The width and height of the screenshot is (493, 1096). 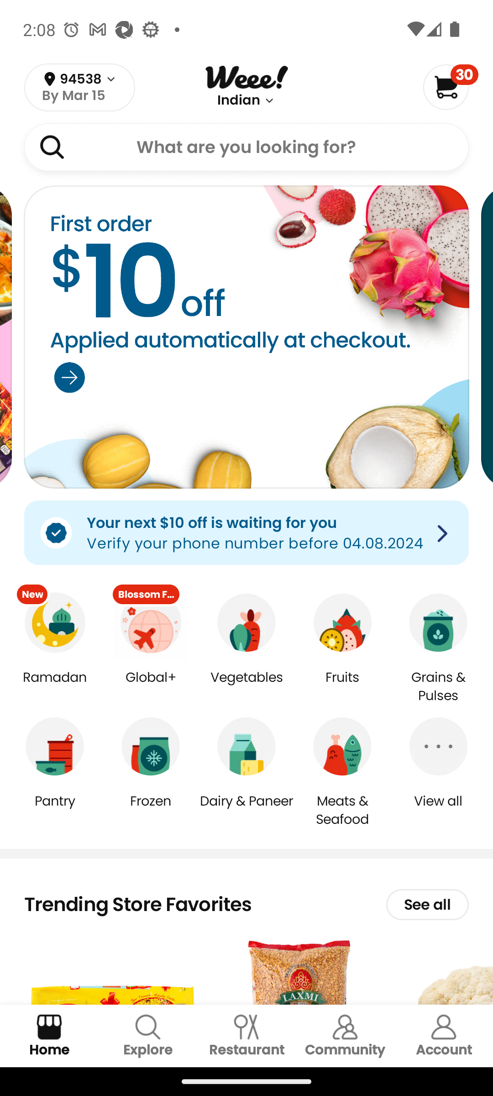 I want to click on Grains & Pulses, so click(x=438, y=687).